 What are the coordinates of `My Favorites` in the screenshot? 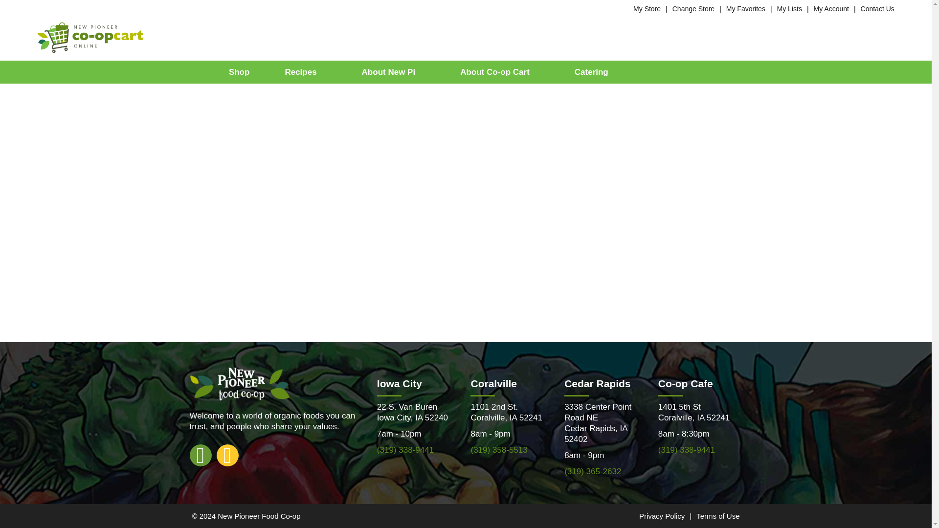 It's located at (745, 8).